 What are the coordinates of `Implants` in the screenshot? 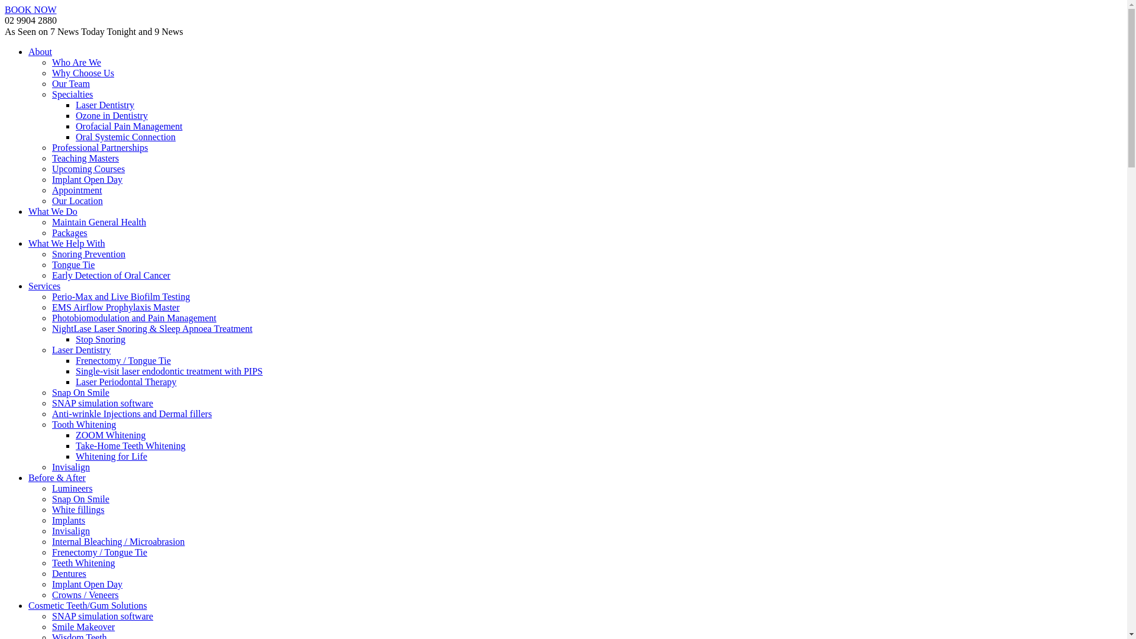 It's located at (69, 521).